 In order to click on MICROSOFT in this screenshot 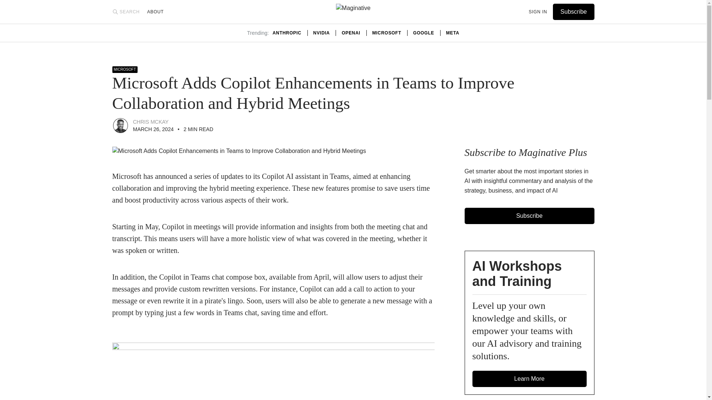, I will do `click(387, 33)`.